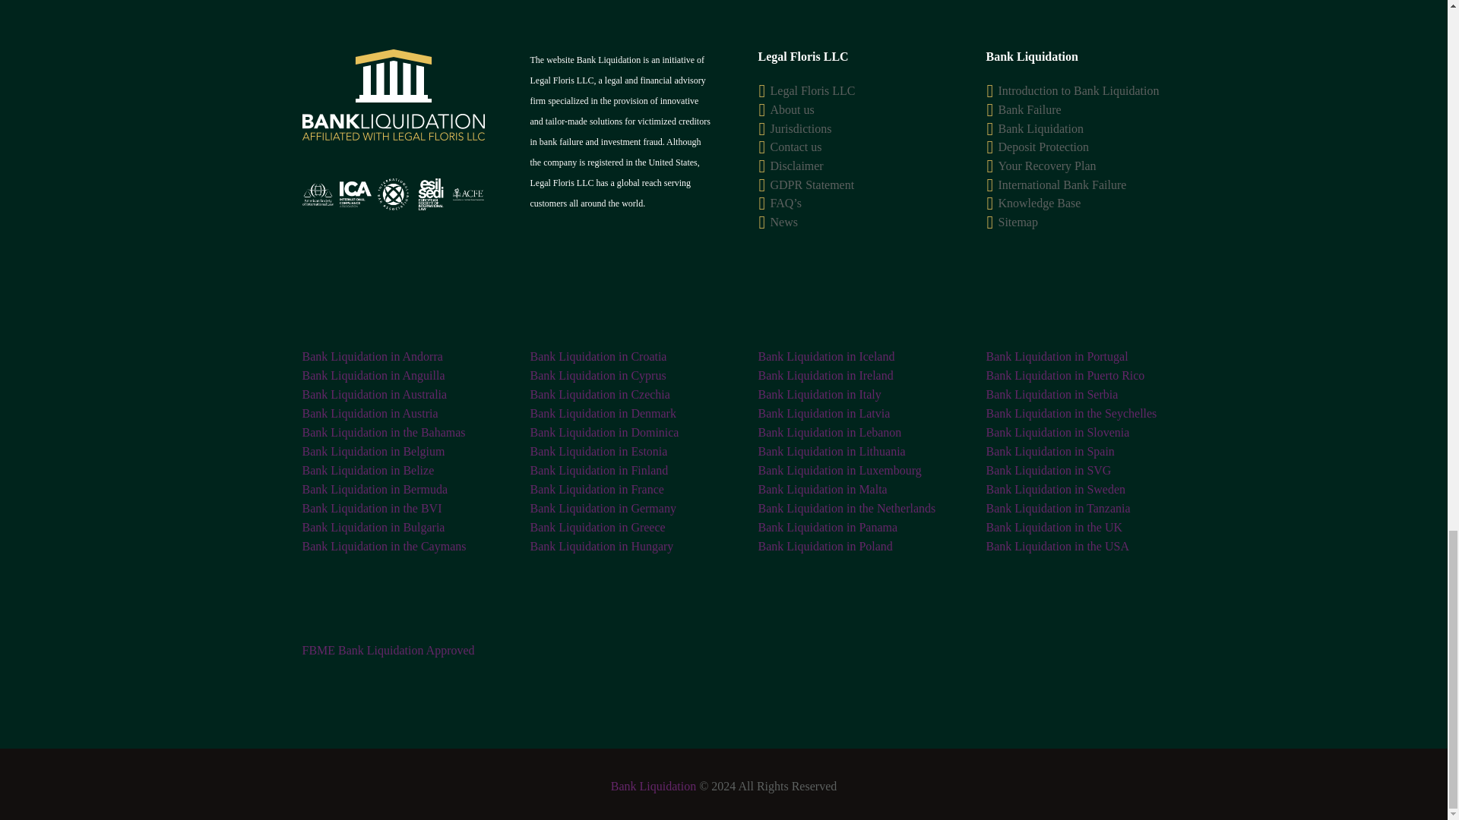 This screenshot has width=1459, height=820. What do you see at coordinates (801, 128) in the screenshot?
I see `Jurisdictions` at bounding box center [801, 128].